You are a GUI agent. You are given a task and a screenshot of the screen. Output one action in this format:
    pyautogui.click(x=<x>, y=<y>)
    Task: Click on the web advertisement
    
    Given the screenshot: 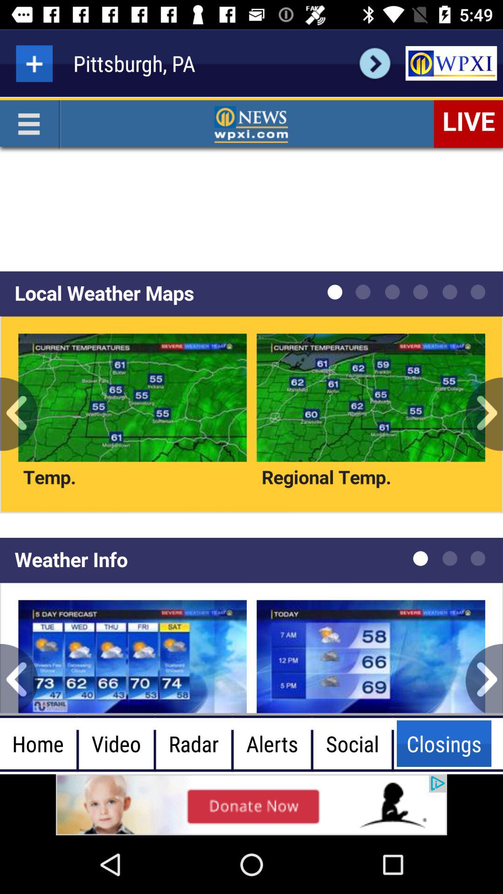 What is the action you would take?
    pyautogui.click(x=251, y=805)
    